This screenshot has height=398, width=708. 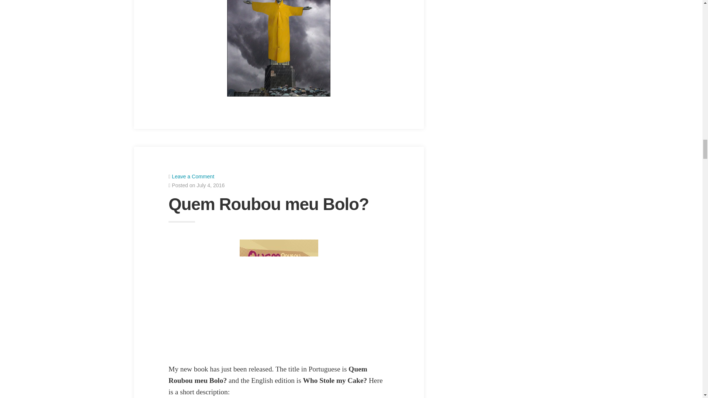 I want to click on Leave a Comment, so click(x=193, y=176).